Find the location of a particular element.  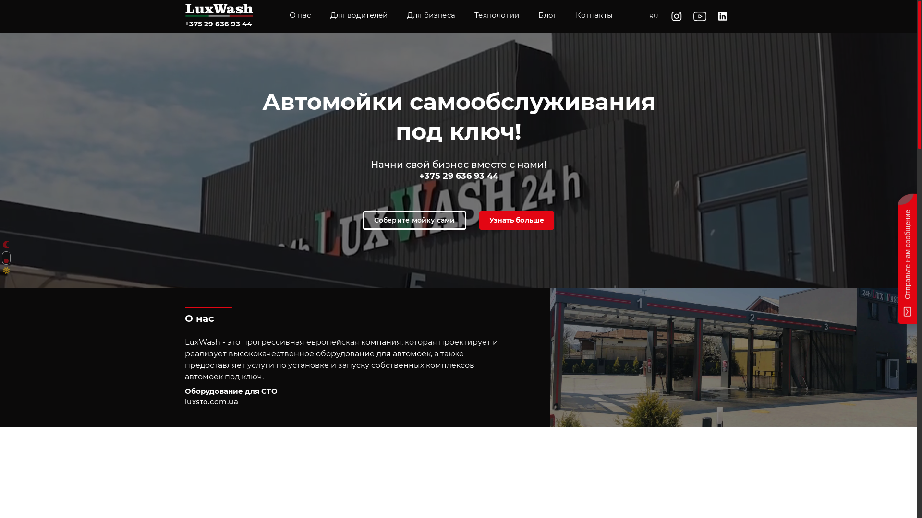

+375 29 636 93 44 is located at coordinates (458, 176).